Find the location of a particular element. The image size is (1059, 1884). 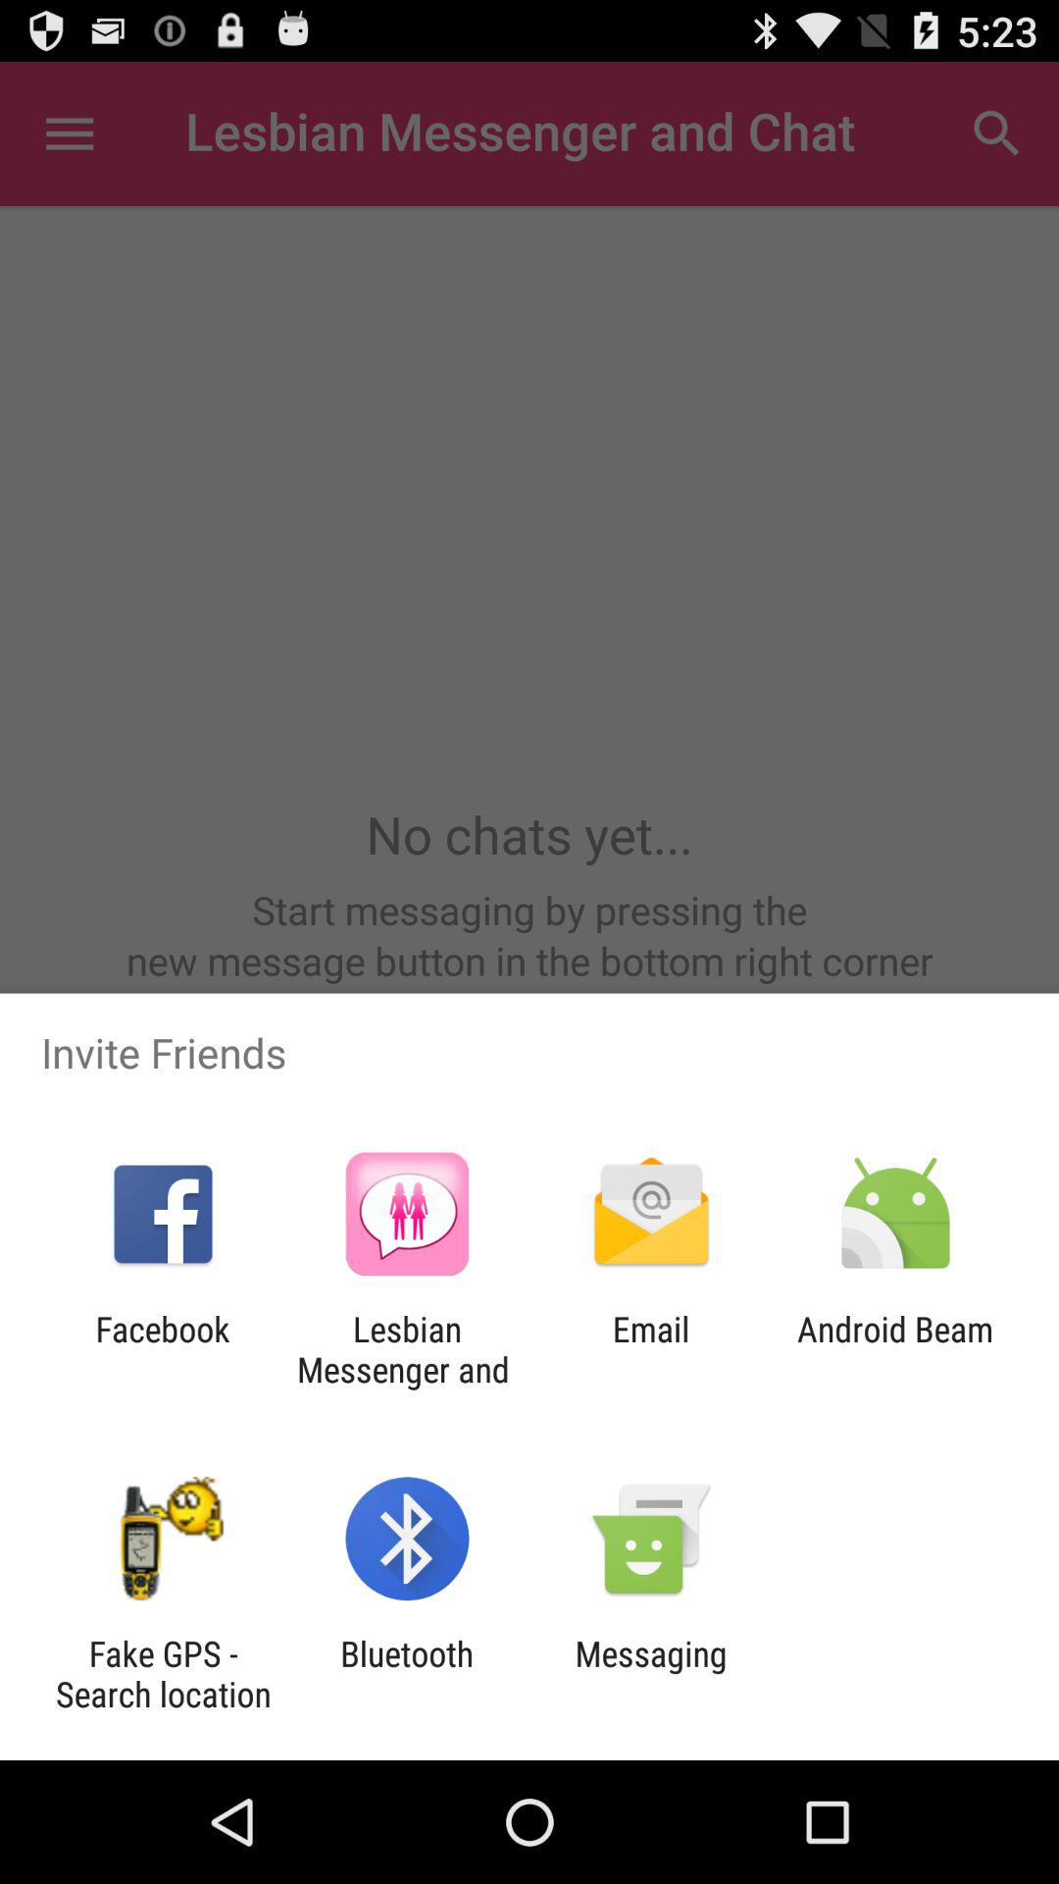

tap the app next to the facebook is located at coordinates (407, 1349).